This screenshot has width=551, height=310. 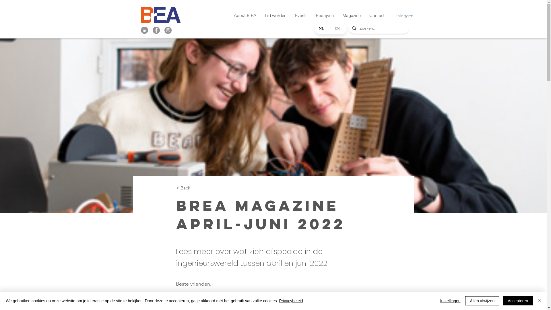 What do you see at coordinates (518, 301) in the screenshot?
I see `Accepteren` at bounding box center [518, 301].